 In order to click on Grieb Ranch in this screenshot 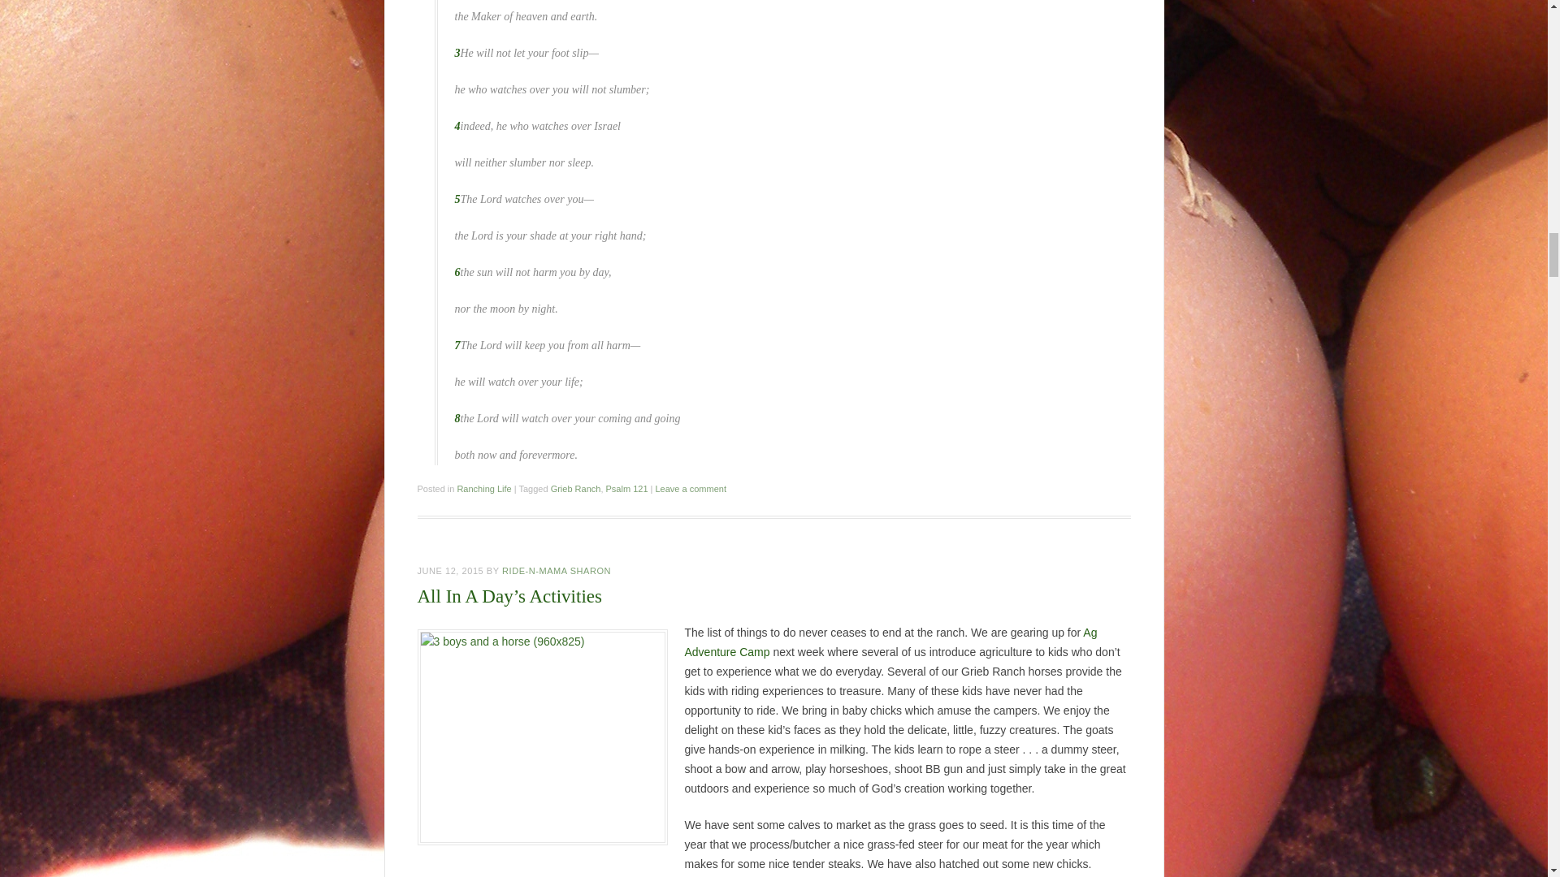, I will do `click(575, 489)`.